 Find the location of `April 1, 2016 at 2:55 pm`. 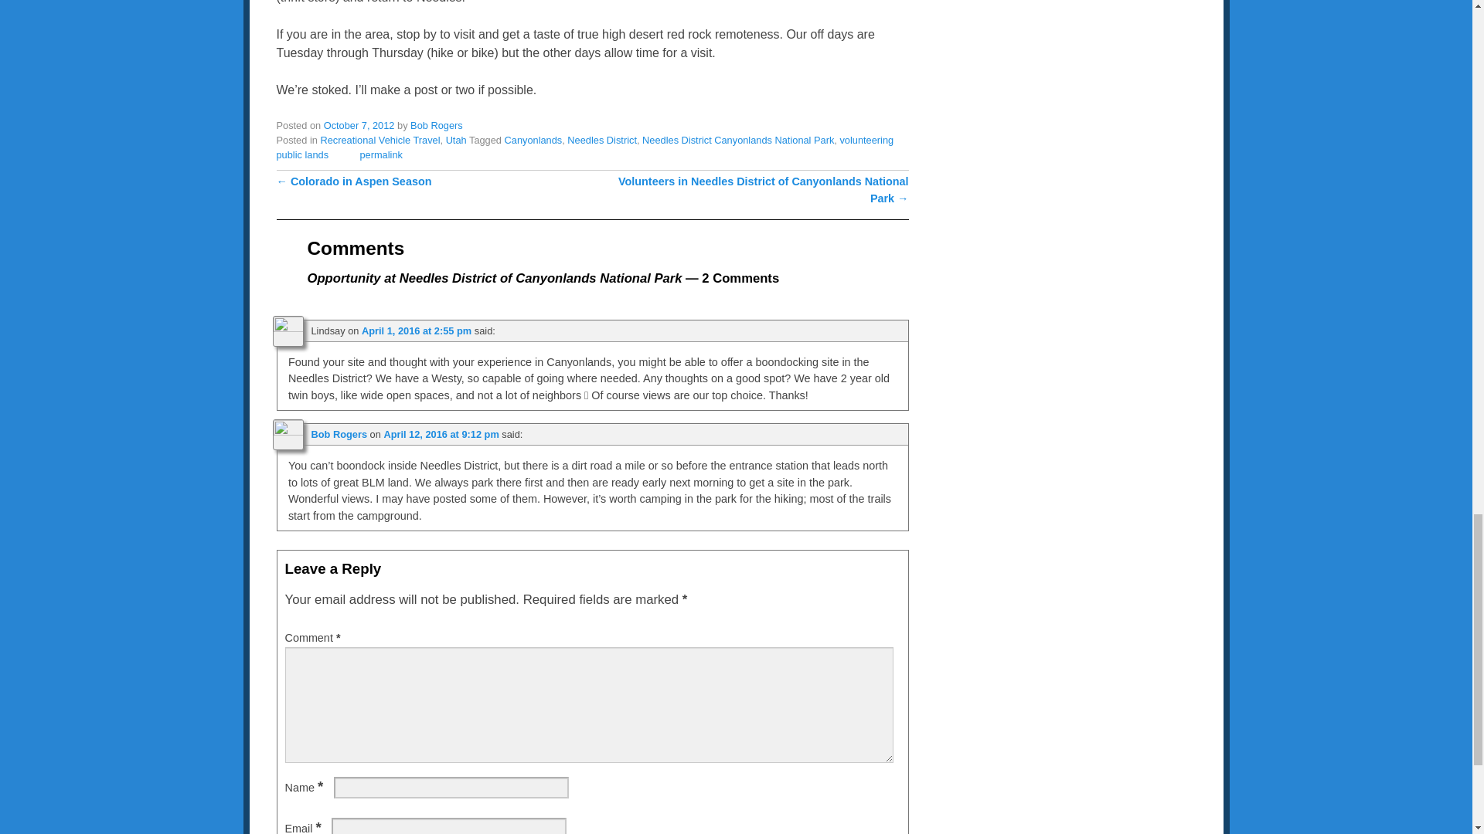

April 1, 2016 at 2:55 pm is located at coordinates (417, 331).